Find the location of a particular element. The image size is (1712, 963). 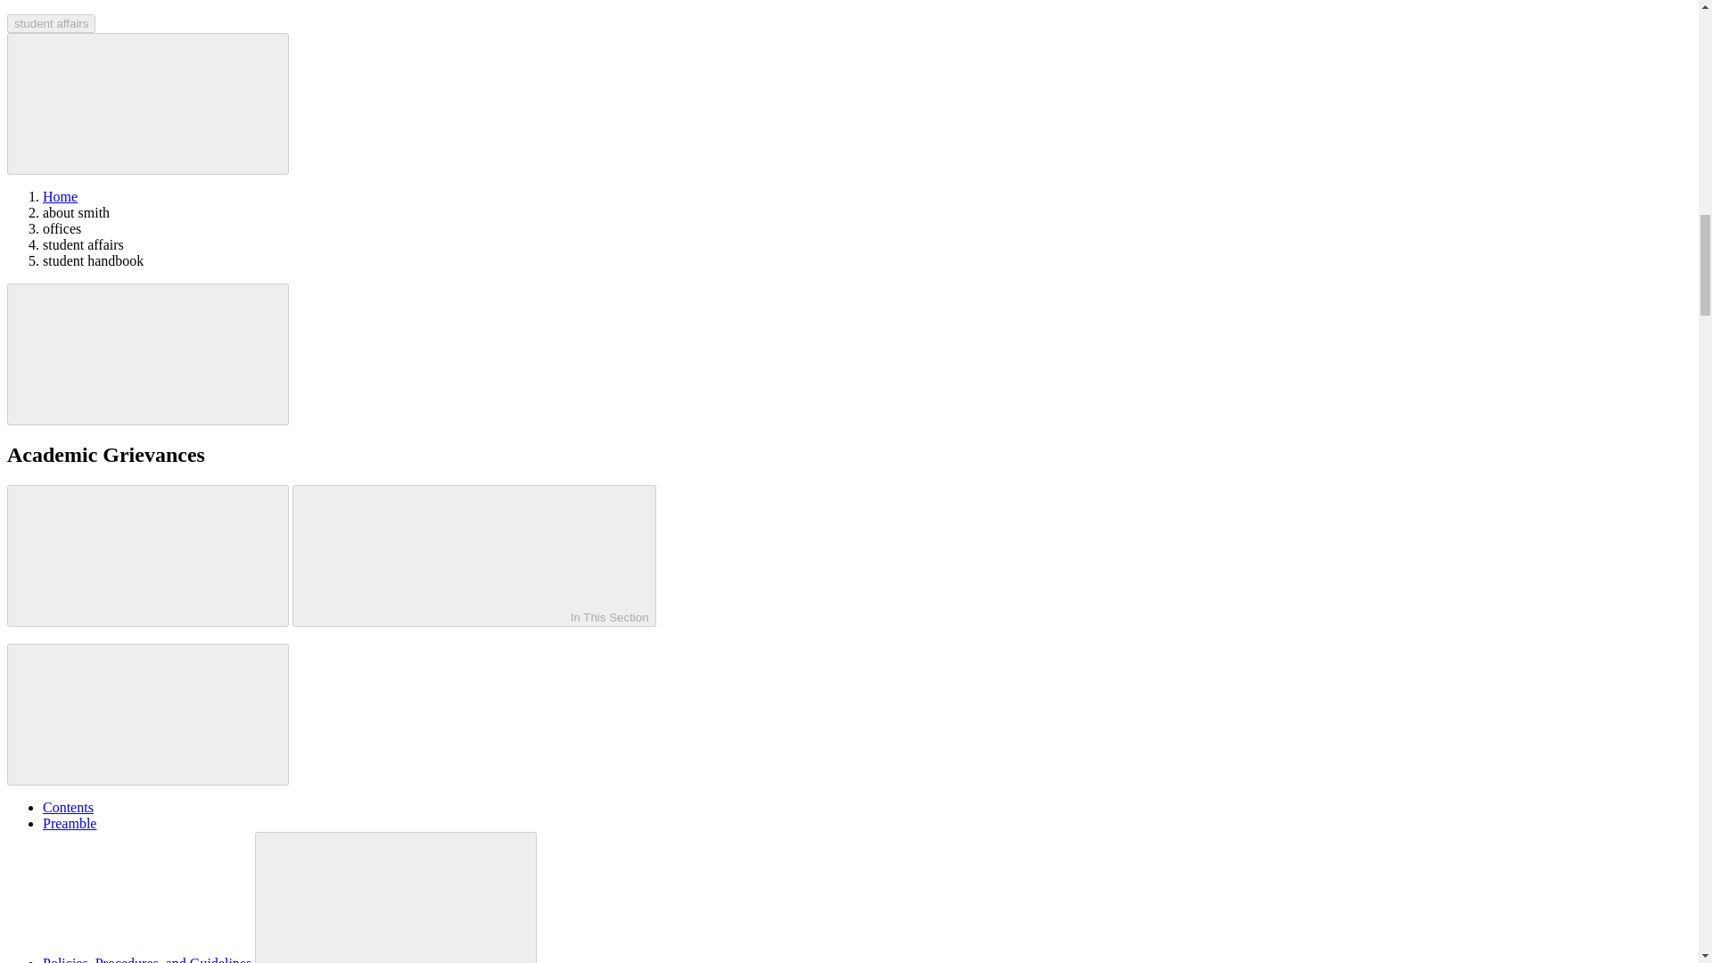

Scroll Right is located at coordinates (148, 354).